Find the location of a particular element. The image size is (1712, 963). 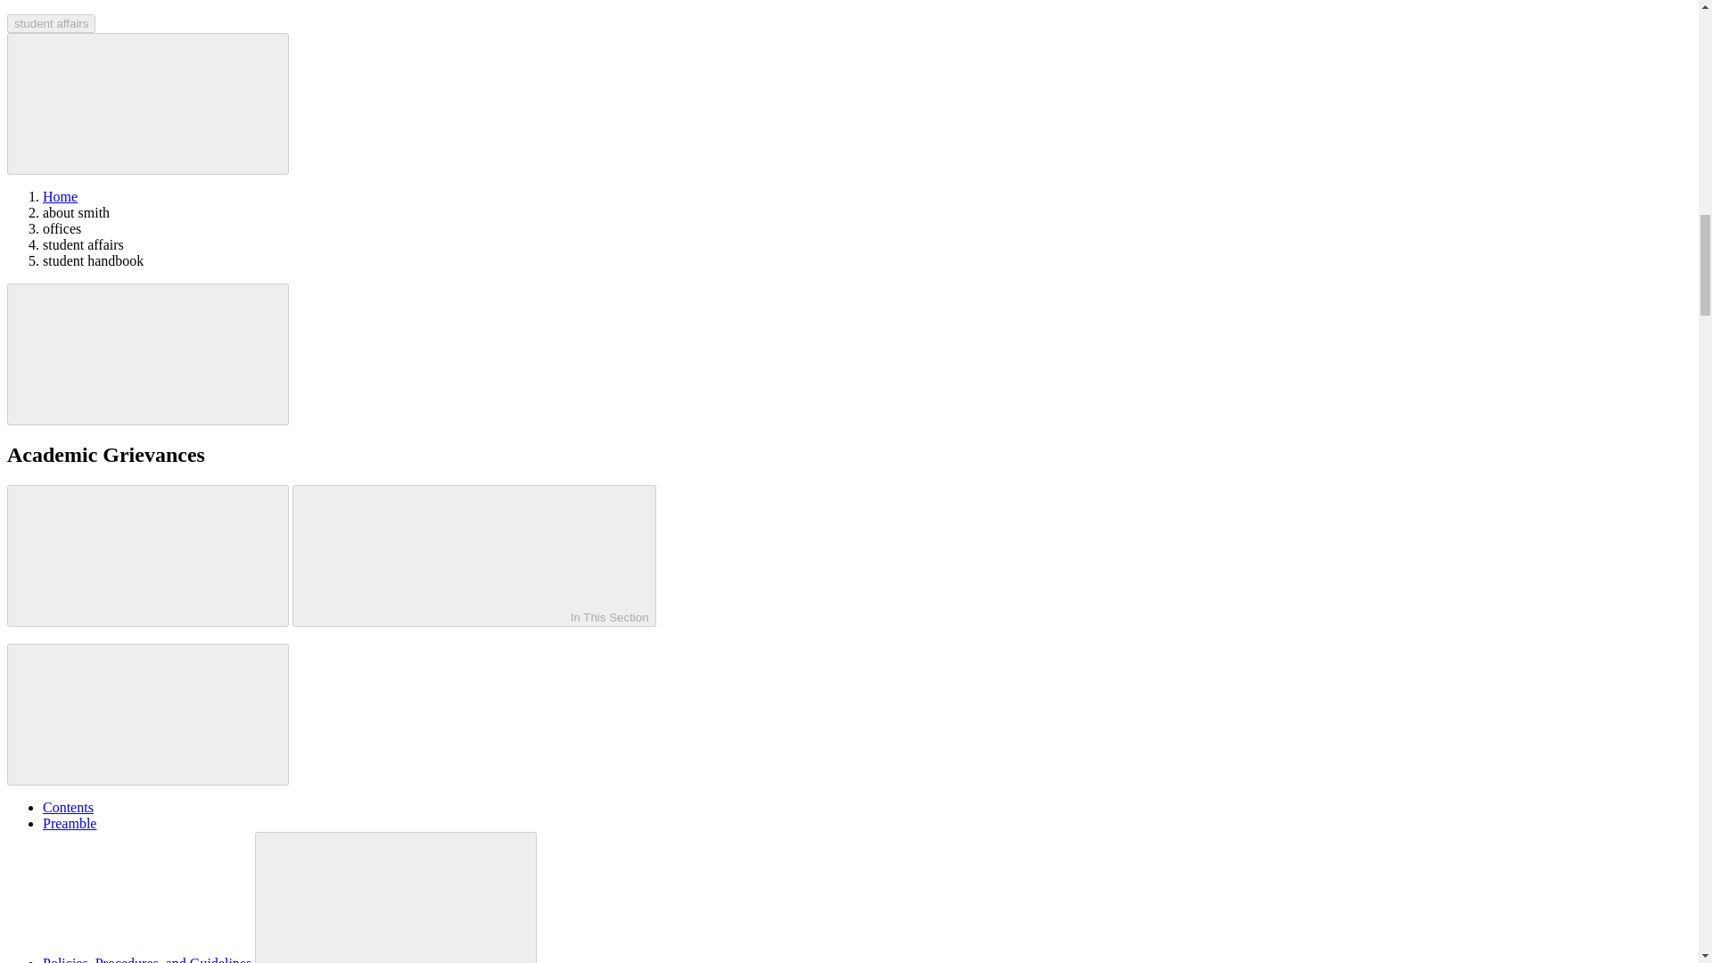

Scroll Right is located at coordinates (148, 354).